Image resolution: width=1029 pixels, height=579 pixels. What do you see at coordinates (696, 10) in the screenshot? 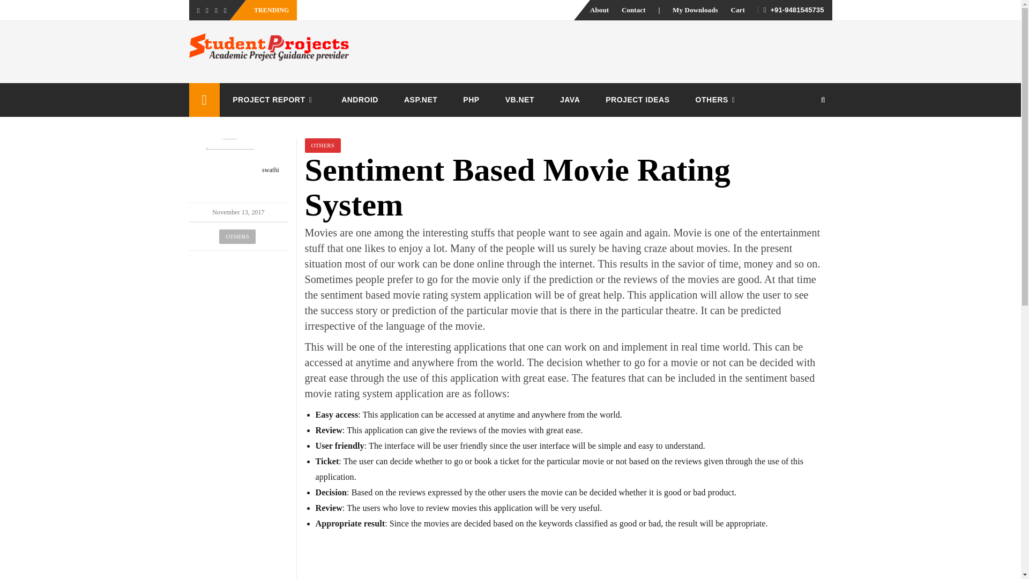
I see `My Downloads` at bounding box center [696, 10].